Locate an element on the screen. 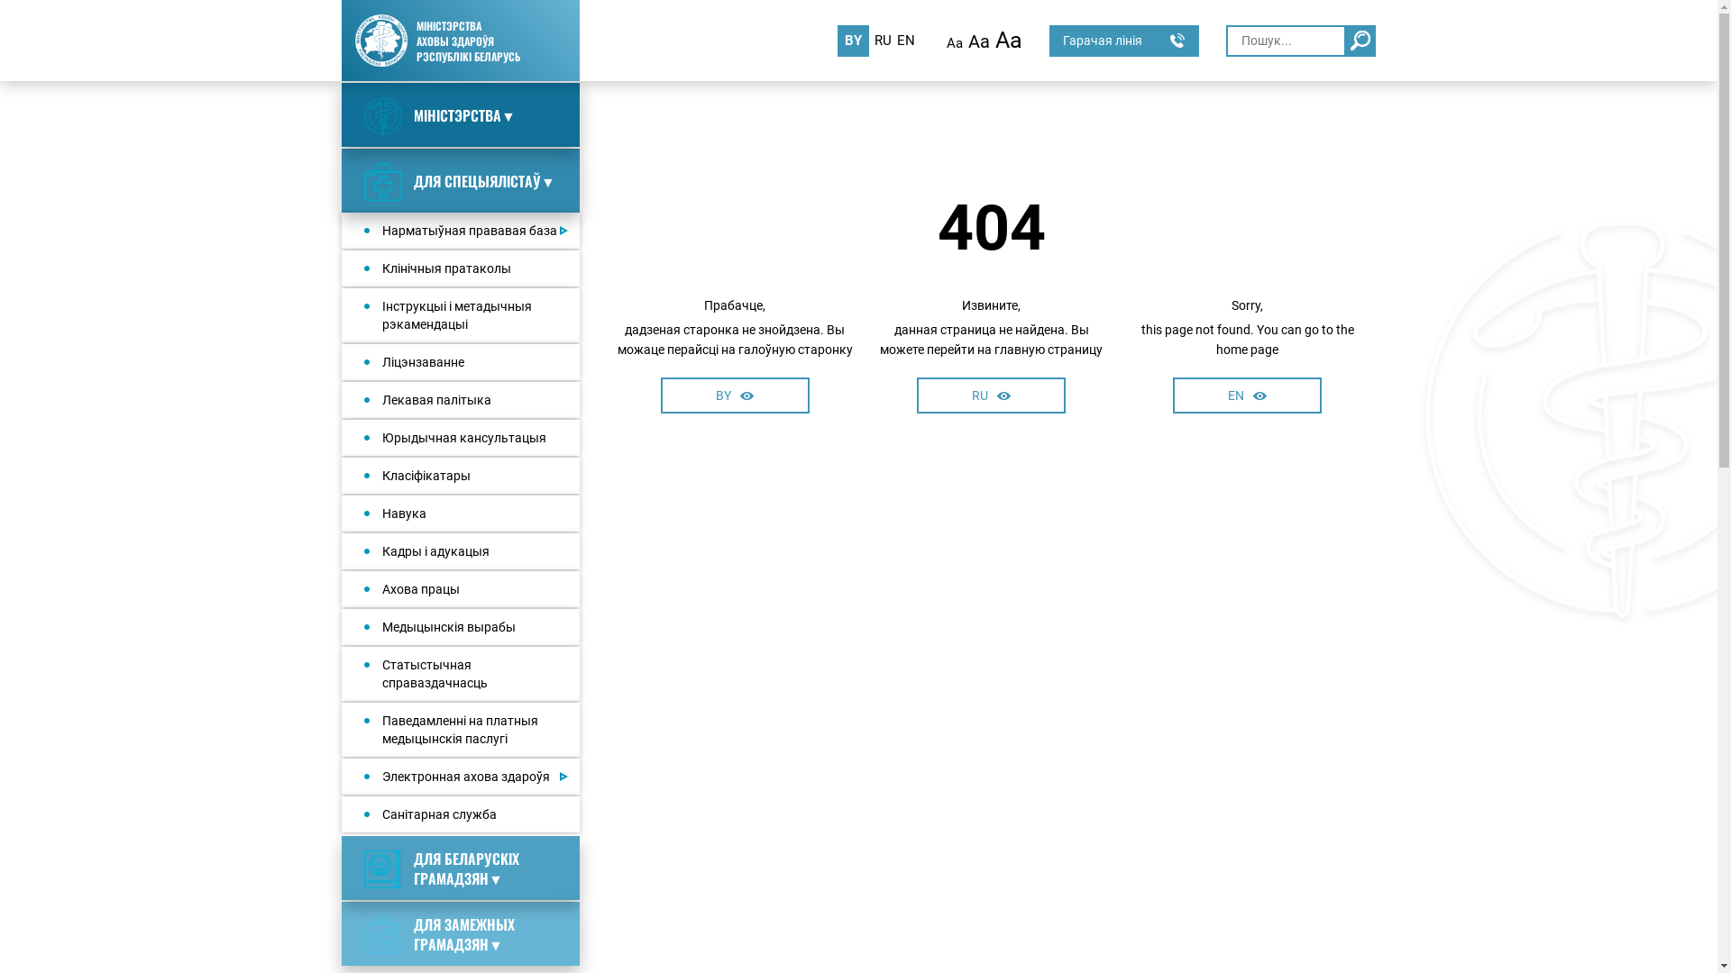 This screenshot has width=1731, height=973. BY is located at coordinates (853, 41).